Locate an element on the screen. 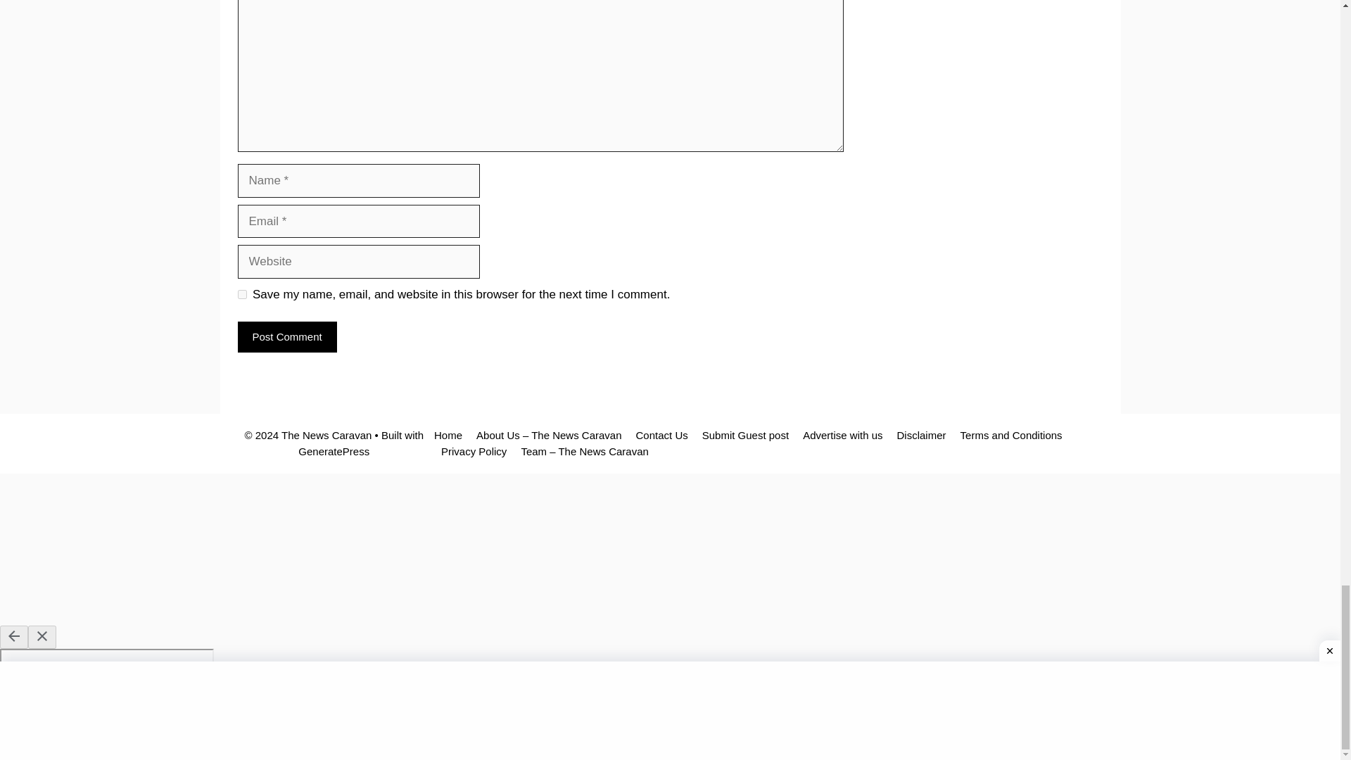 This screenshot has width=1351, height=760. Submit Guest post is located at coordinates (746, 435).